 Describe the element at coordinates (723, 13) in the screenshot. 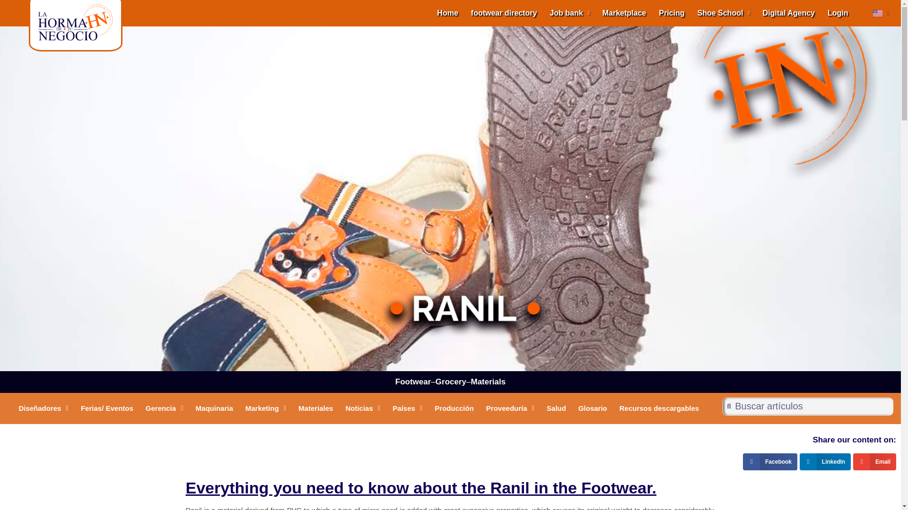

I see `Shoe School` at that location.